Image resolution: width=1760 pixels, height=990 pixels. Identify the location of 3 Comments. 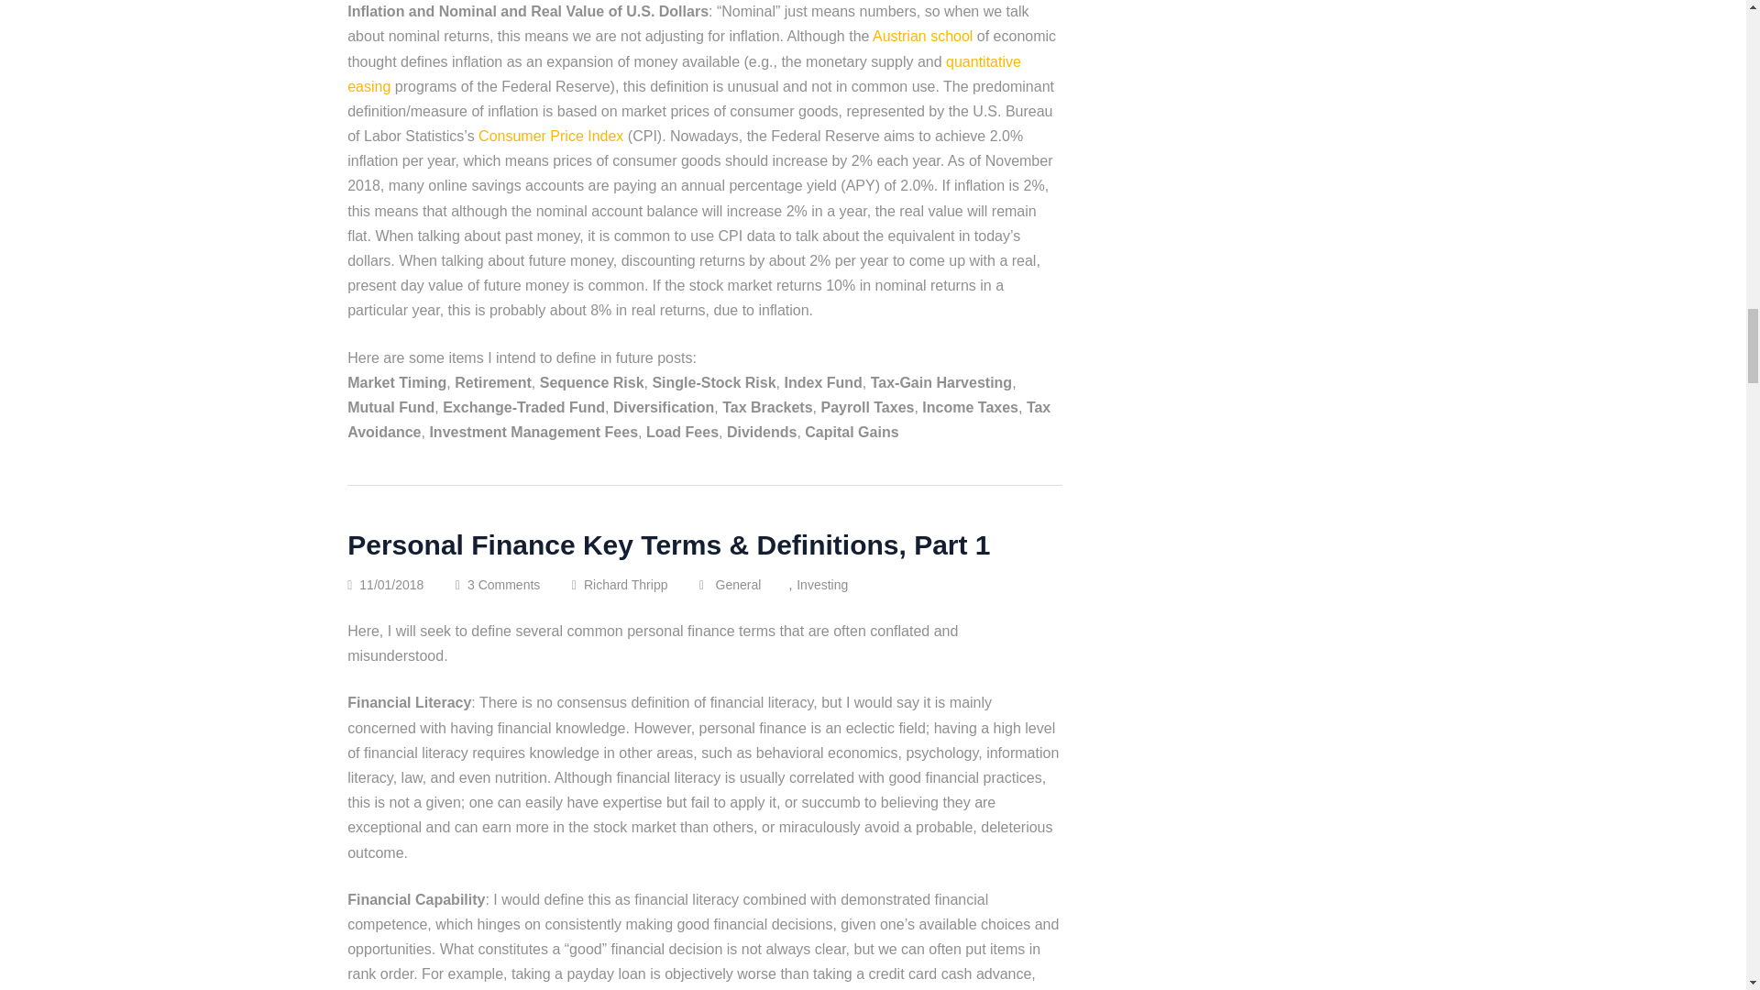
(517, 584).